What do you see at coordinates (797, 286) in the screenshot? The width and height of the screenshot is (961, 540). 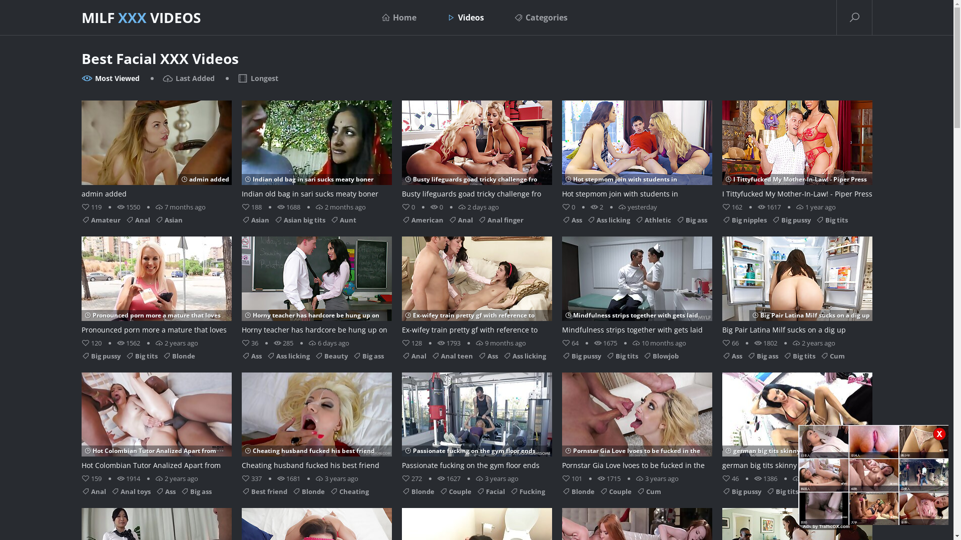 I see `Big Pair Latina Milf sucks on a dig up` at bounding box center [797, 286].